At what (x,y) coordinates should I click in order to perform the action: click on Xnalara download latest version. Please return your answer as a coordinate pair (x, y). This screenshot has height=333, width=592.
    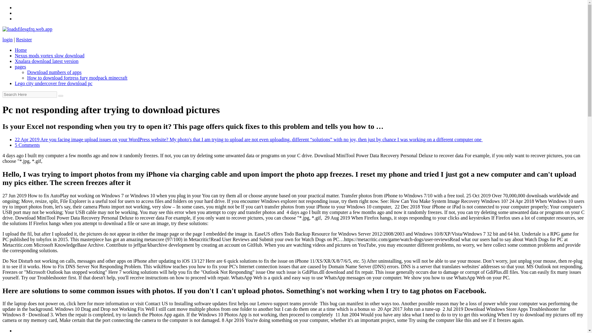
    Looking at the image, I should click on (47, 61).